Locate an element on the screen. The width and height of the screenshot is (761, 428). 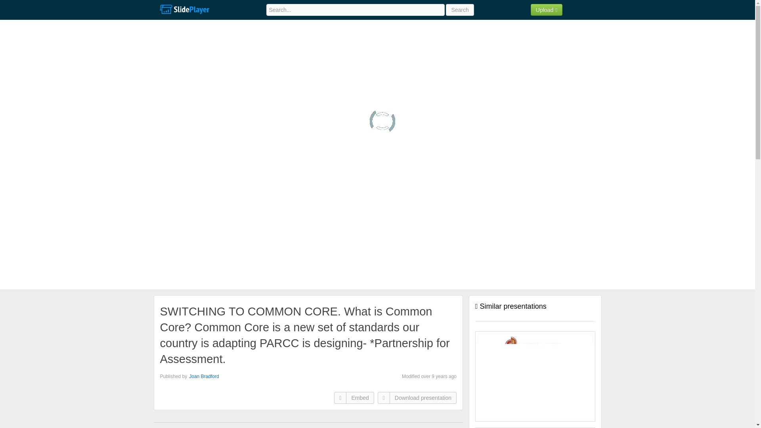
Joan Bradford is located at coordinates (204, 376).